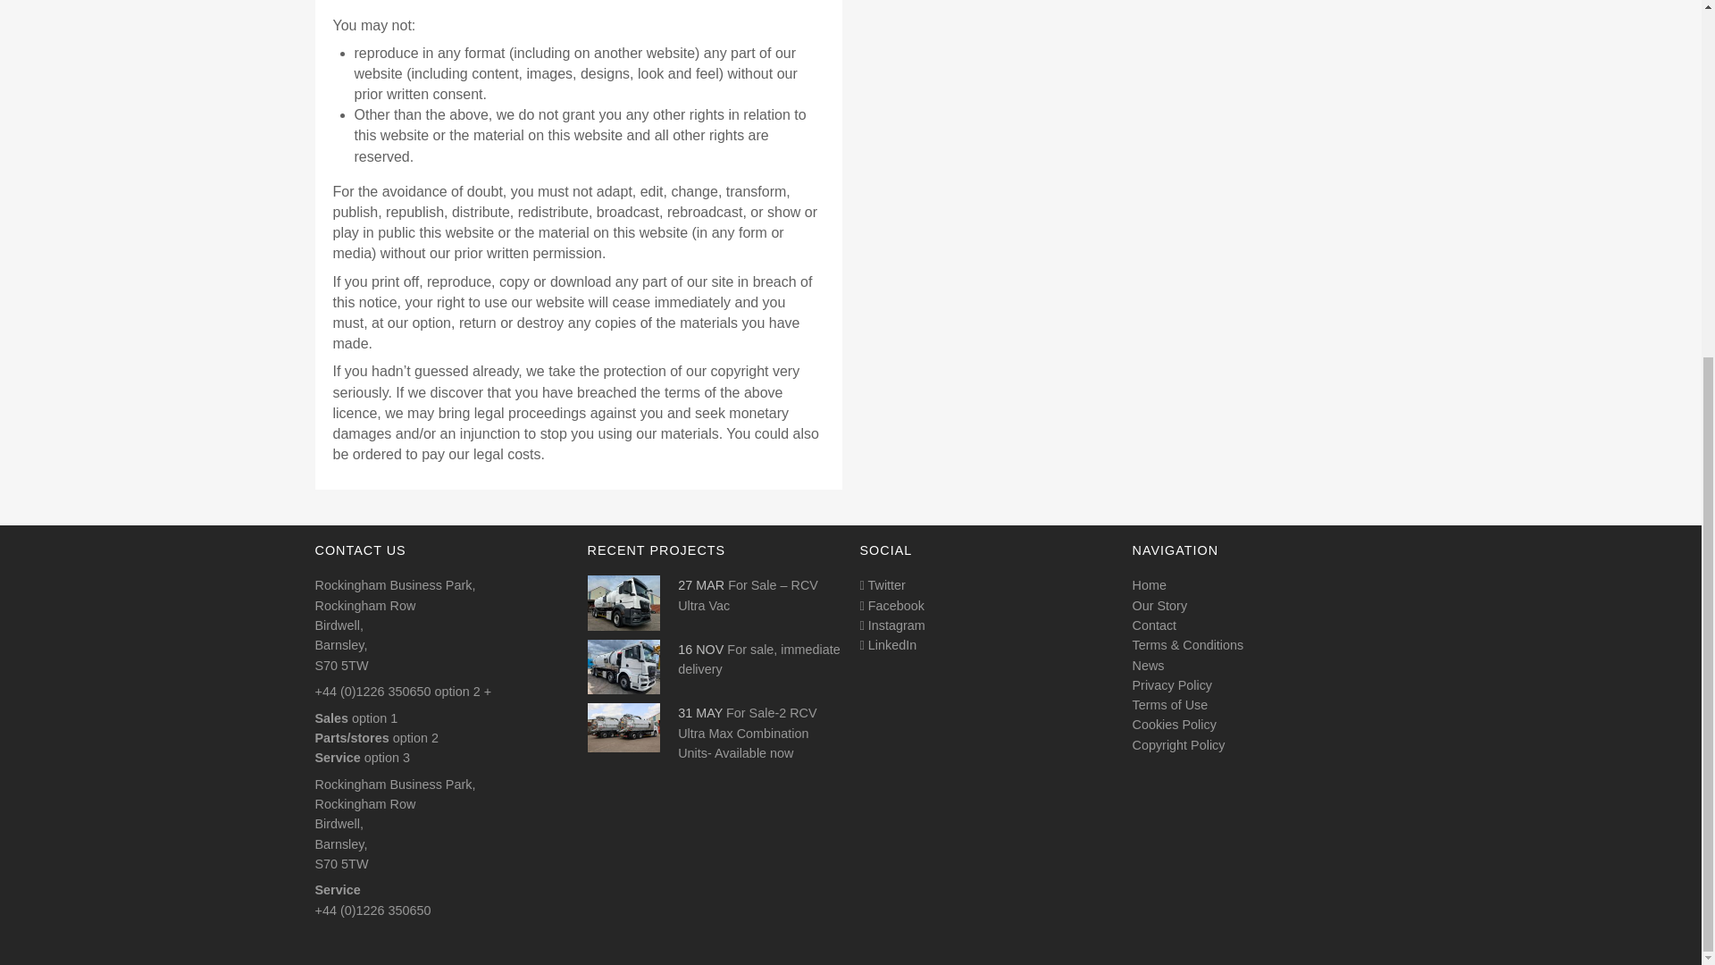  I want to click on News, so click(1148, 665).